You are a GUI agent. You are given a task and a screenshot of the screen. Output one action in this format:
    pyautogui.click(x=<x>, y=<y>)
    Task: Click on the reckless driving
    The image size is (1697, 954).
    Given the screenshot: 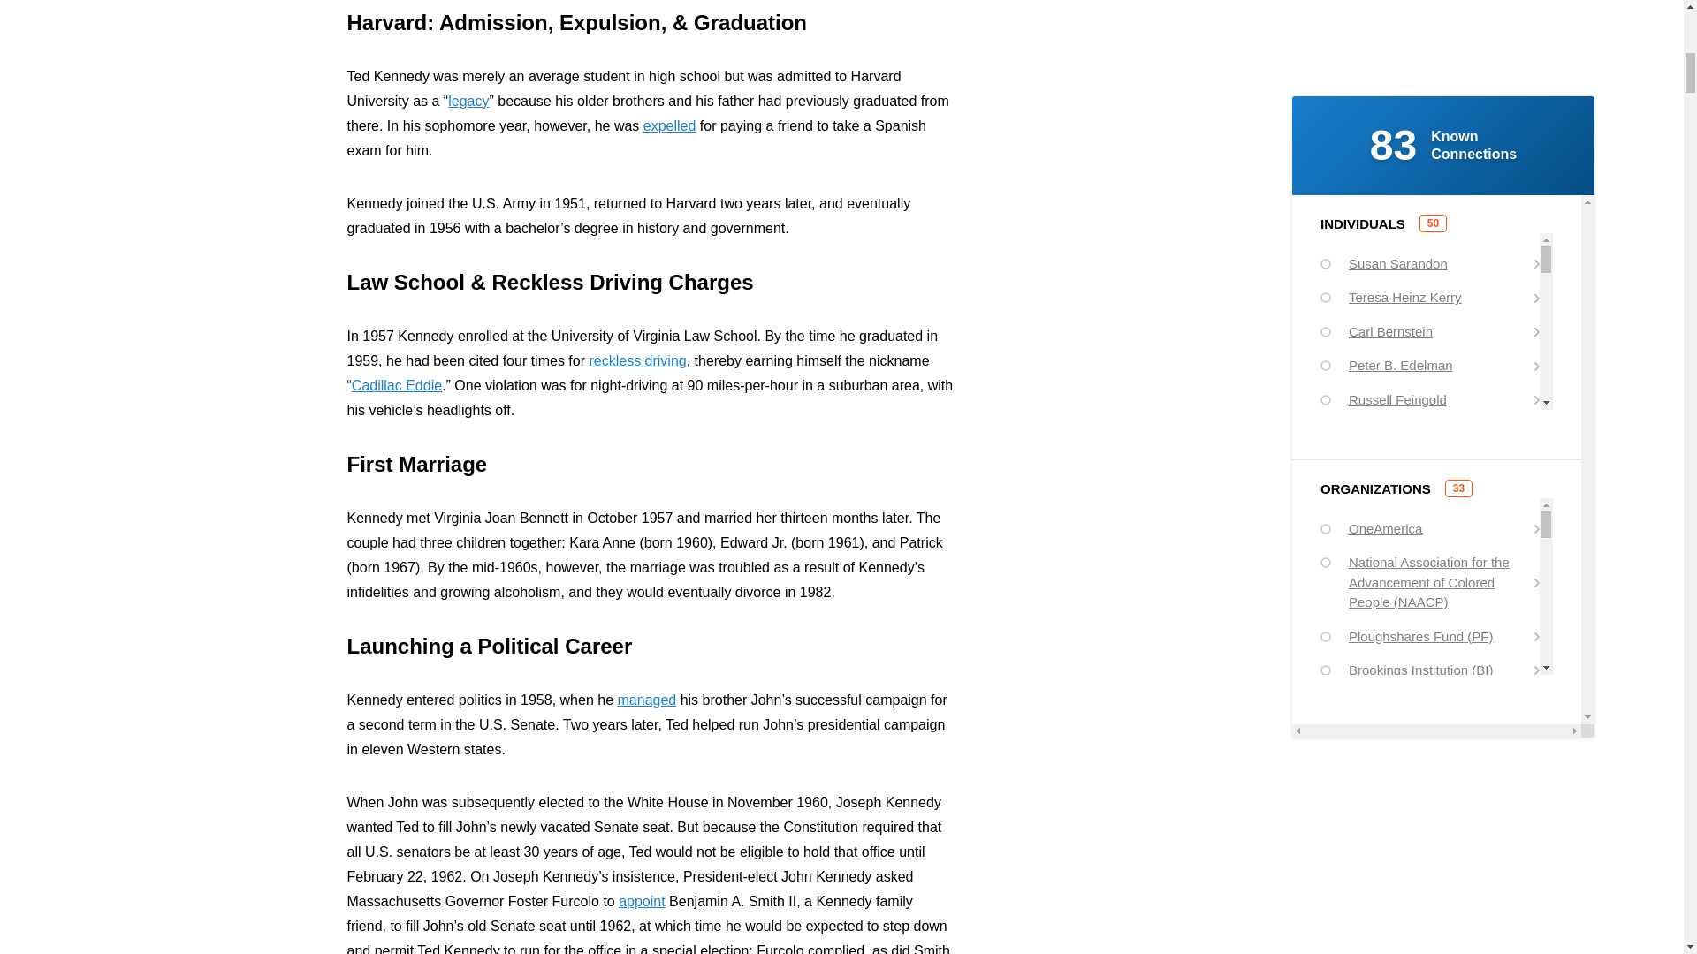 What is the action you would take?
    pyautogui.click(x=636, y=360)
    